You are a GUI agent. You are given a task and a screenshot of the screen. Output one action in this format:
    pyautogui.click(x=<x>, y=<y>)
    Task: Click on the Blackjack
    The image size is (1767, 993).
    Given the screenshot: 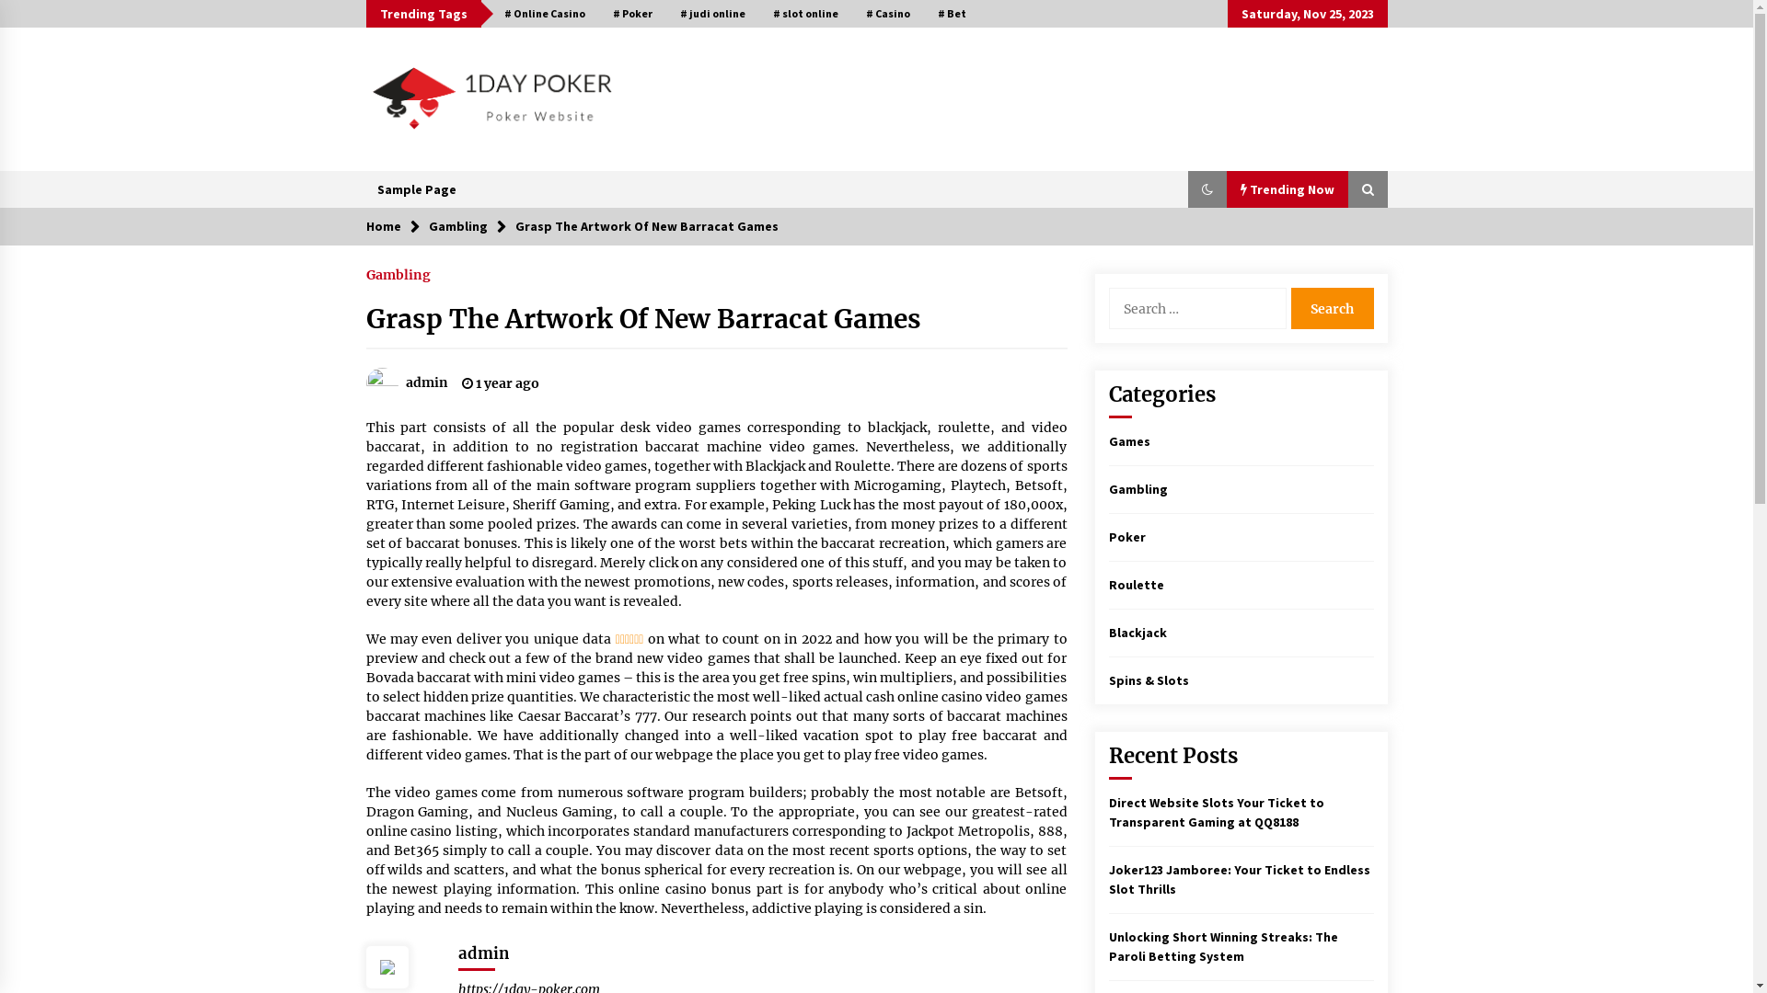 What is the action you would take?
    pyautogui.click(x=1138, y=633)
    